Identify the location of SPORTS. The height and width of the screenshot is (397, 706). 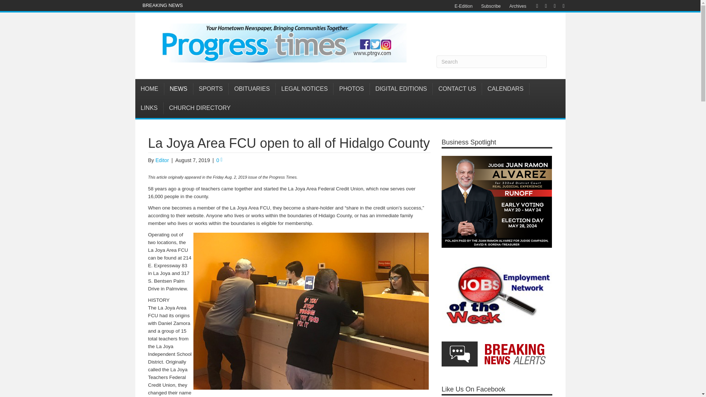
(211, 89).